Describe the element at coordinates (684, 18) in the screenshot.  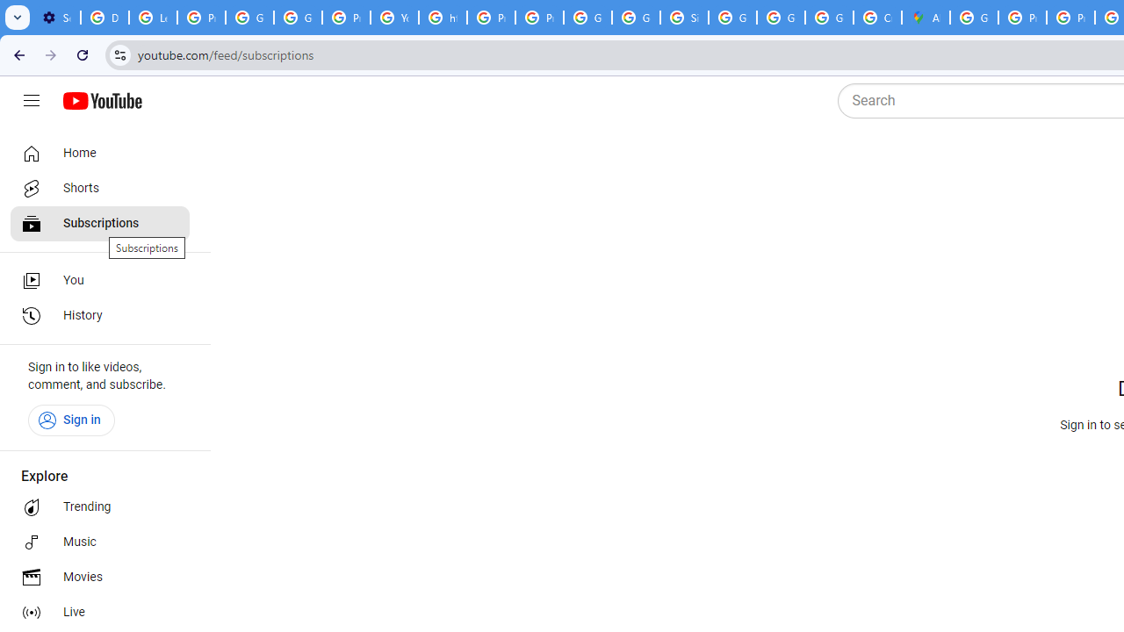
I see `Sign in - Google Accounts` at that location.